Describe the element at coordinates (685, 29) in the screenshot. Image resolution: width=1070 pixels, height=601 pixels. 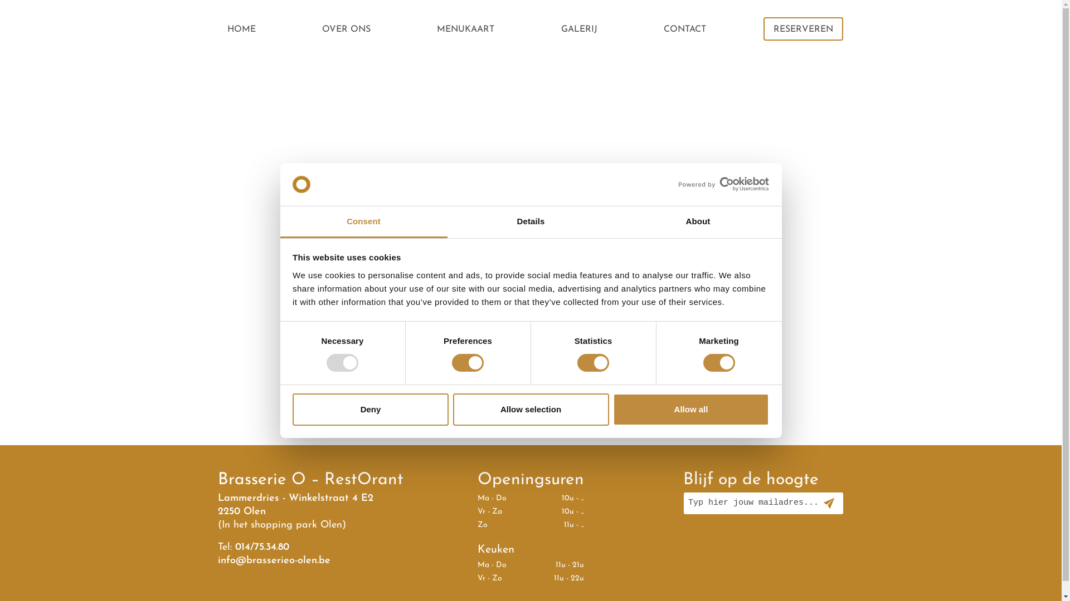
I see `CONTACT` at that location.